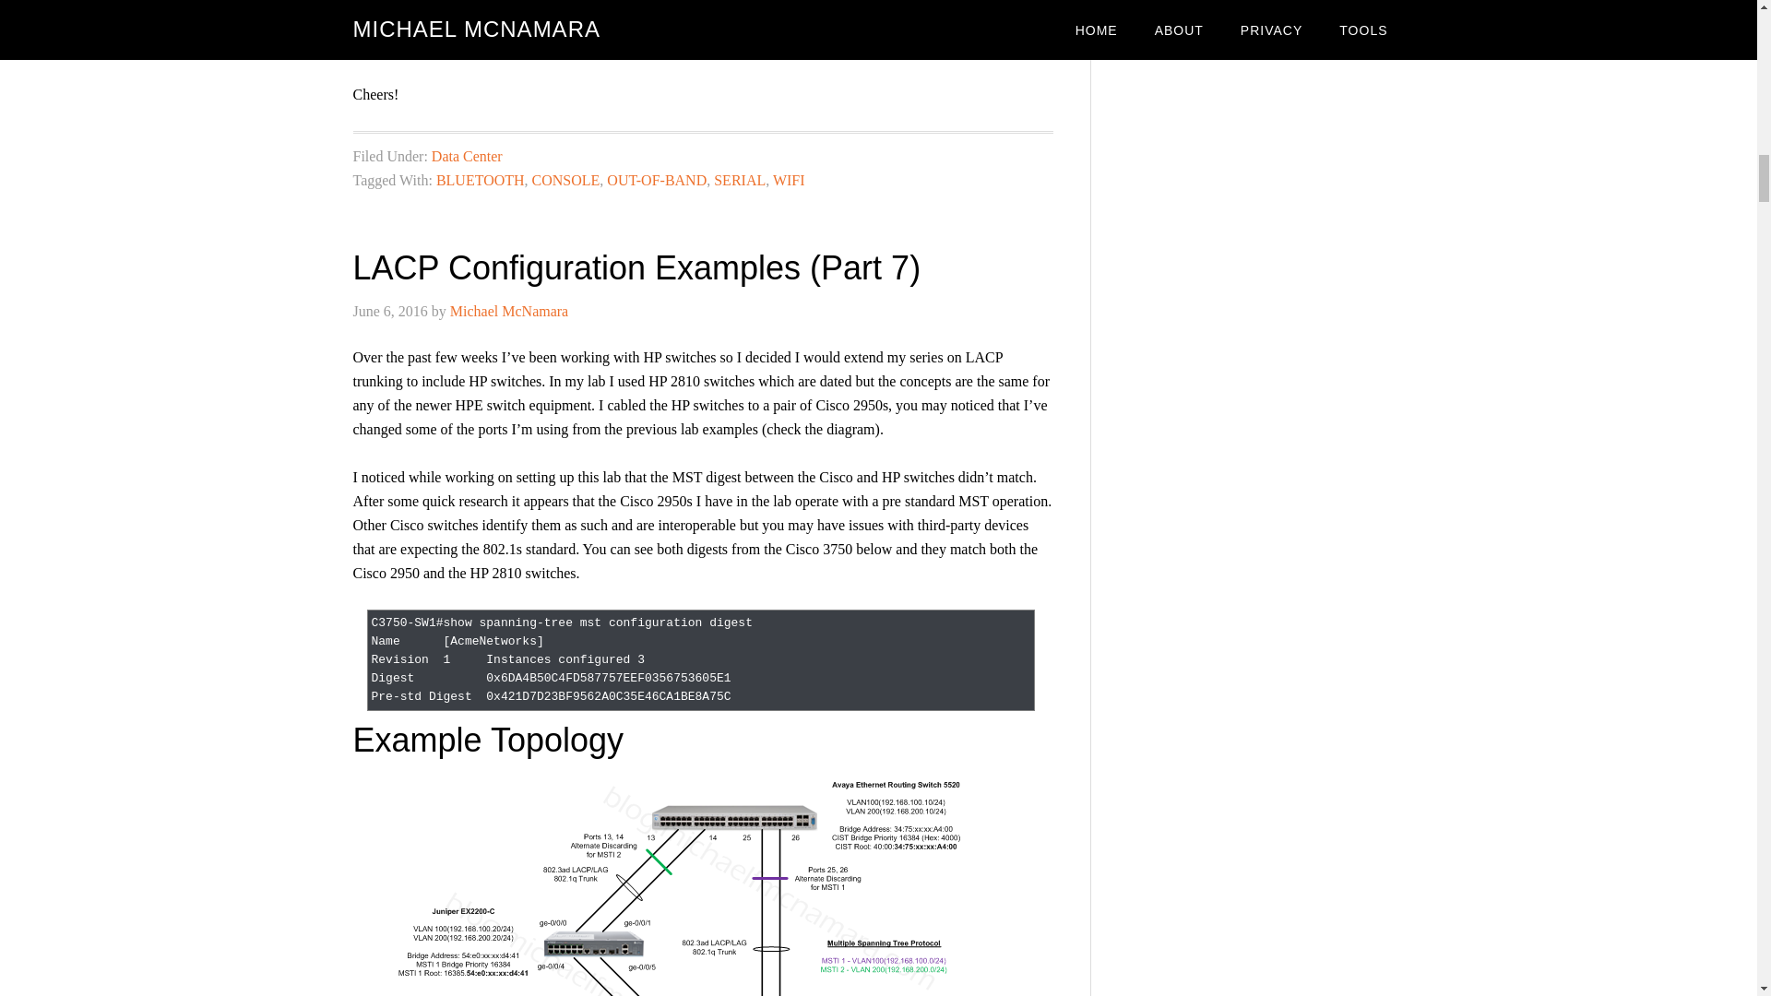 The image size is (1771, 996). I want to click on WIFI, so click(789, 179).